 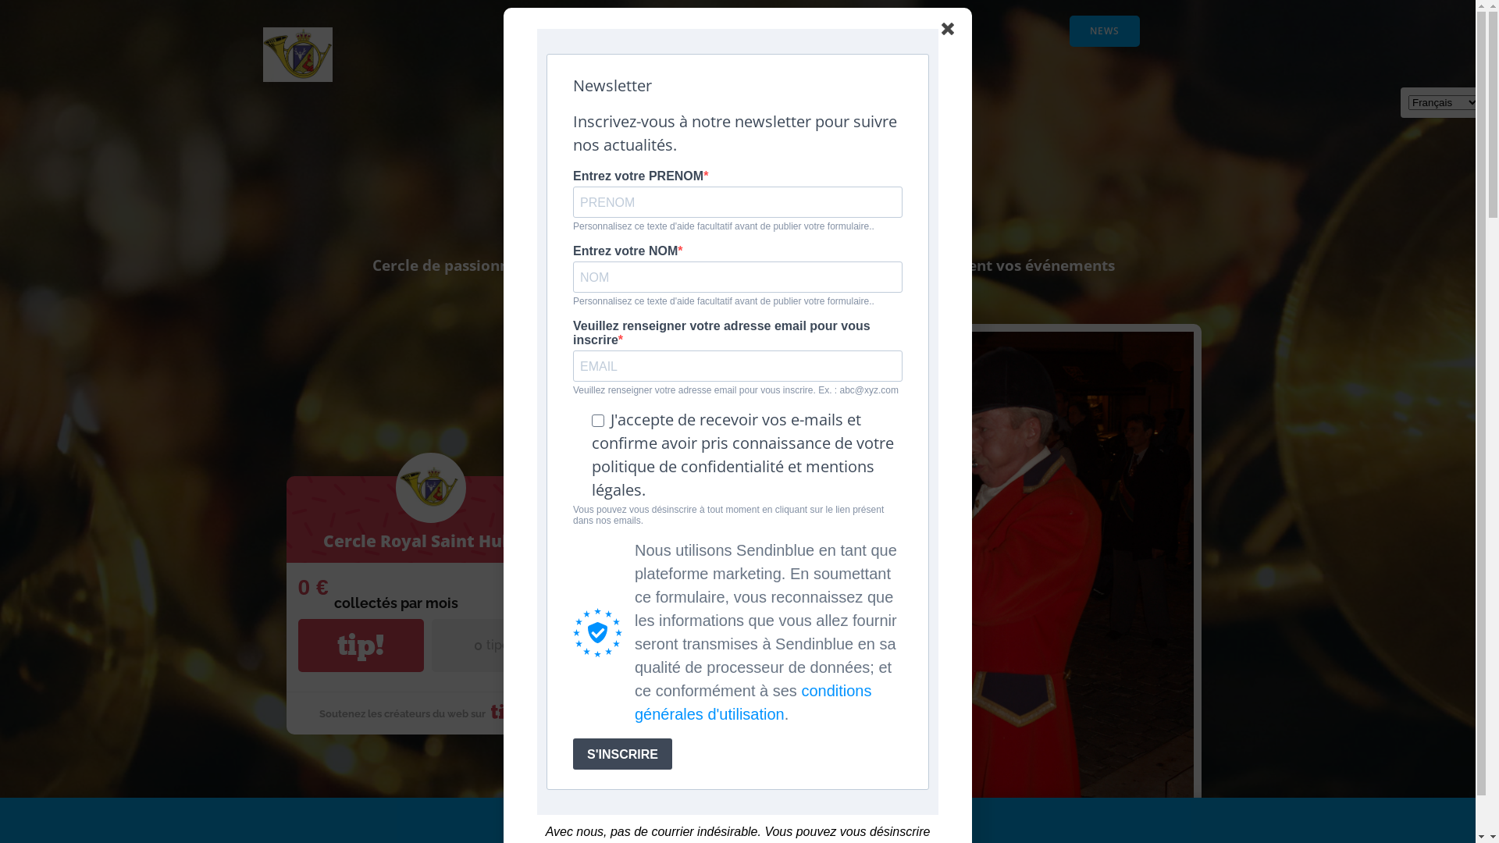 I want to click on Ignorer, so click(x=889, y=820).